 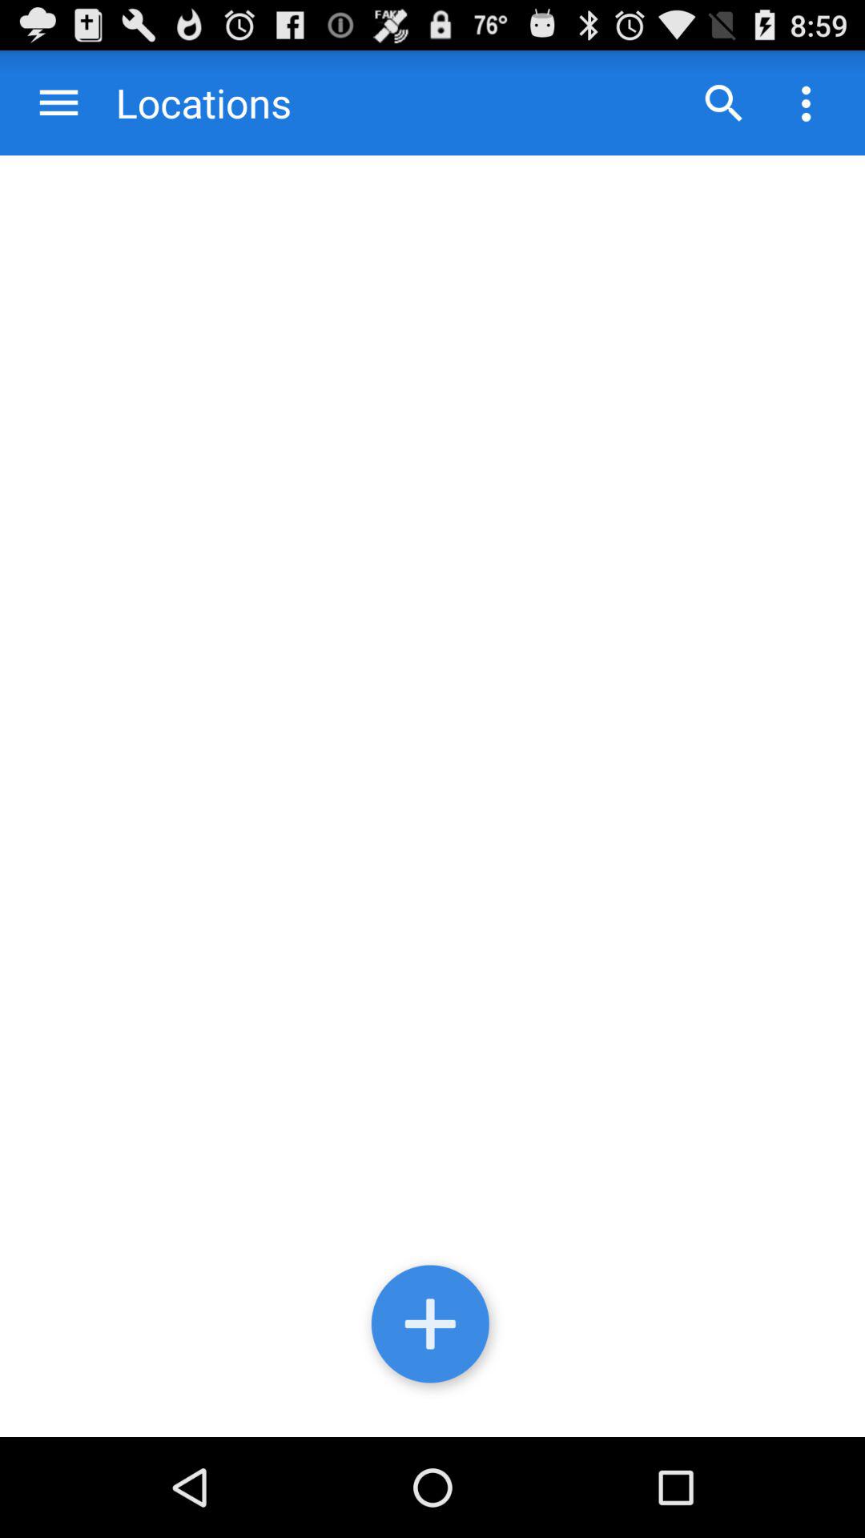 What do you see at coordinates (59, 103) in the screenshot?
I see `turn on the item to the left of locations app` at bounding box center [59, 103].